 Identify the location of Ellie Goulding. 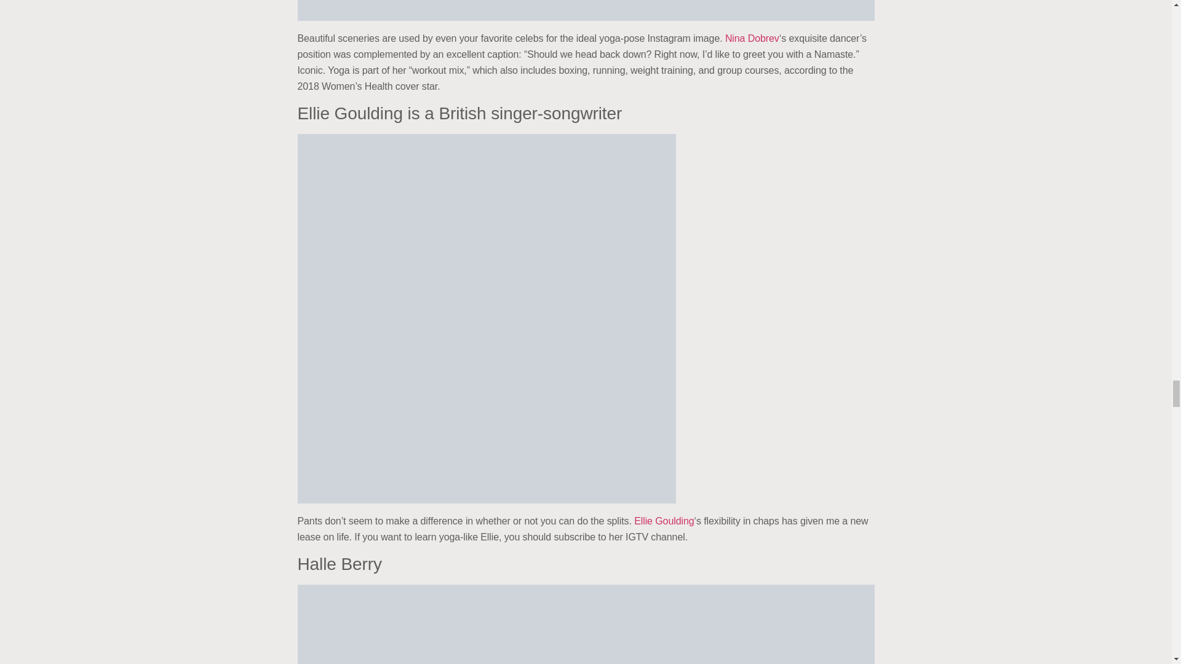
(664, 521).